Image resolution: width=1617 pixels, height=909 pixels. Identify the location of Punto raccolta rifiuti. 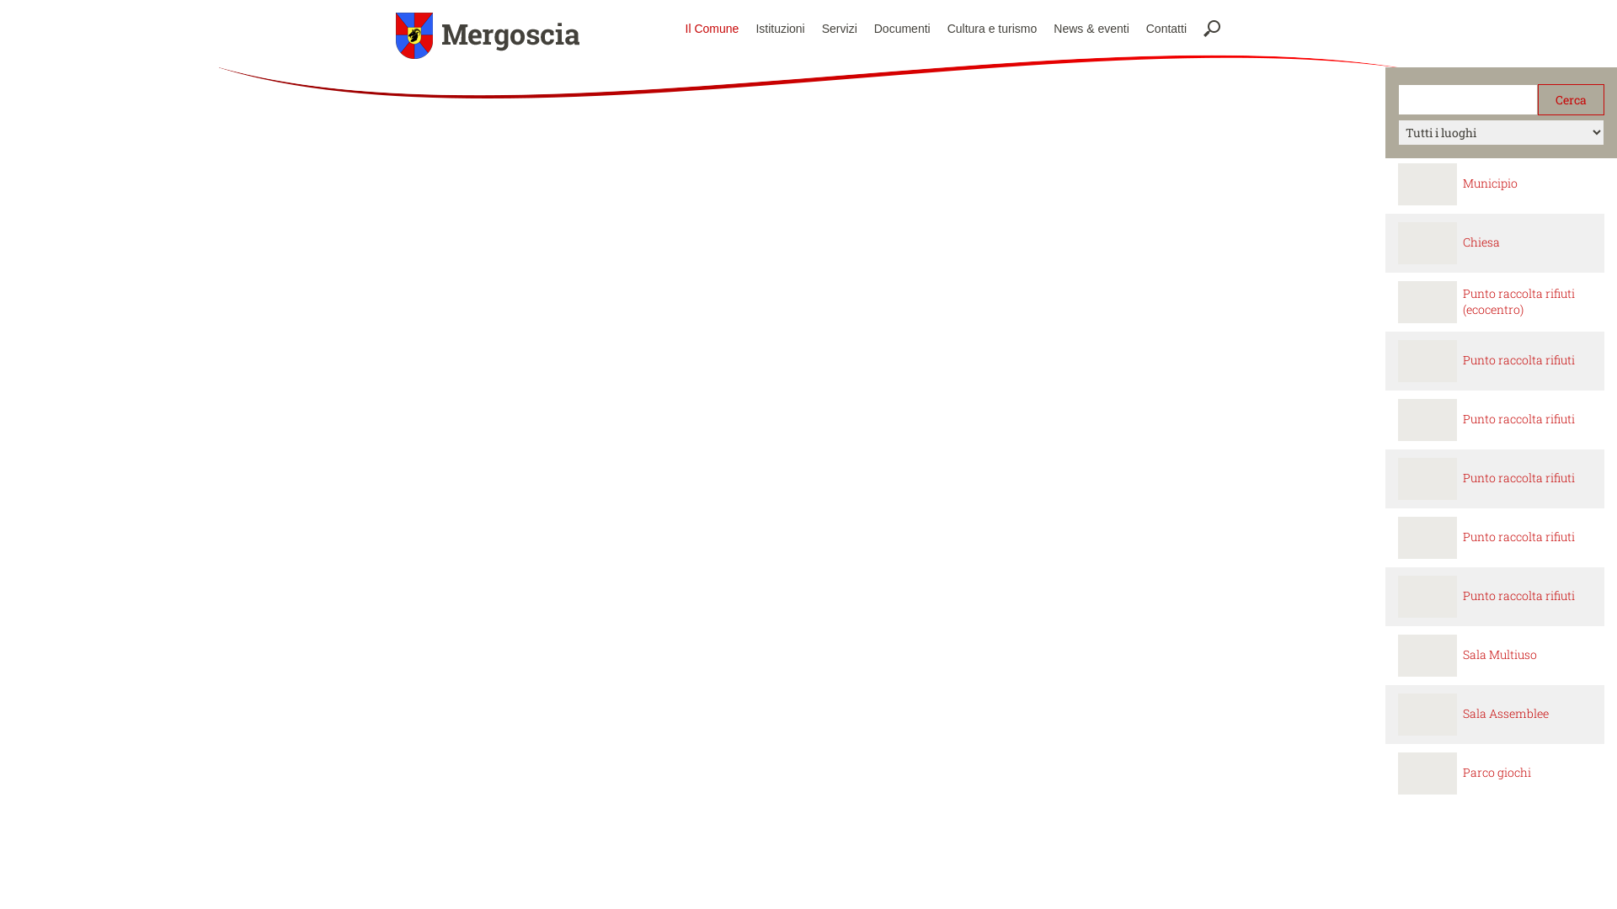
(1519, 596).